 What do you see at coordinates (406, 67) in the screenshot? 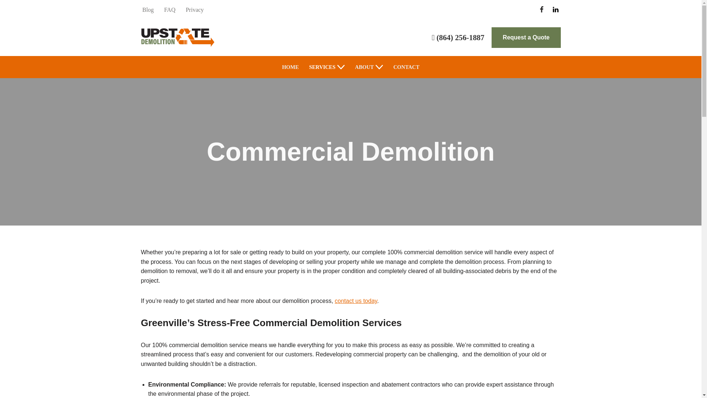
I see `Contact` at bounding box center [406, 67].